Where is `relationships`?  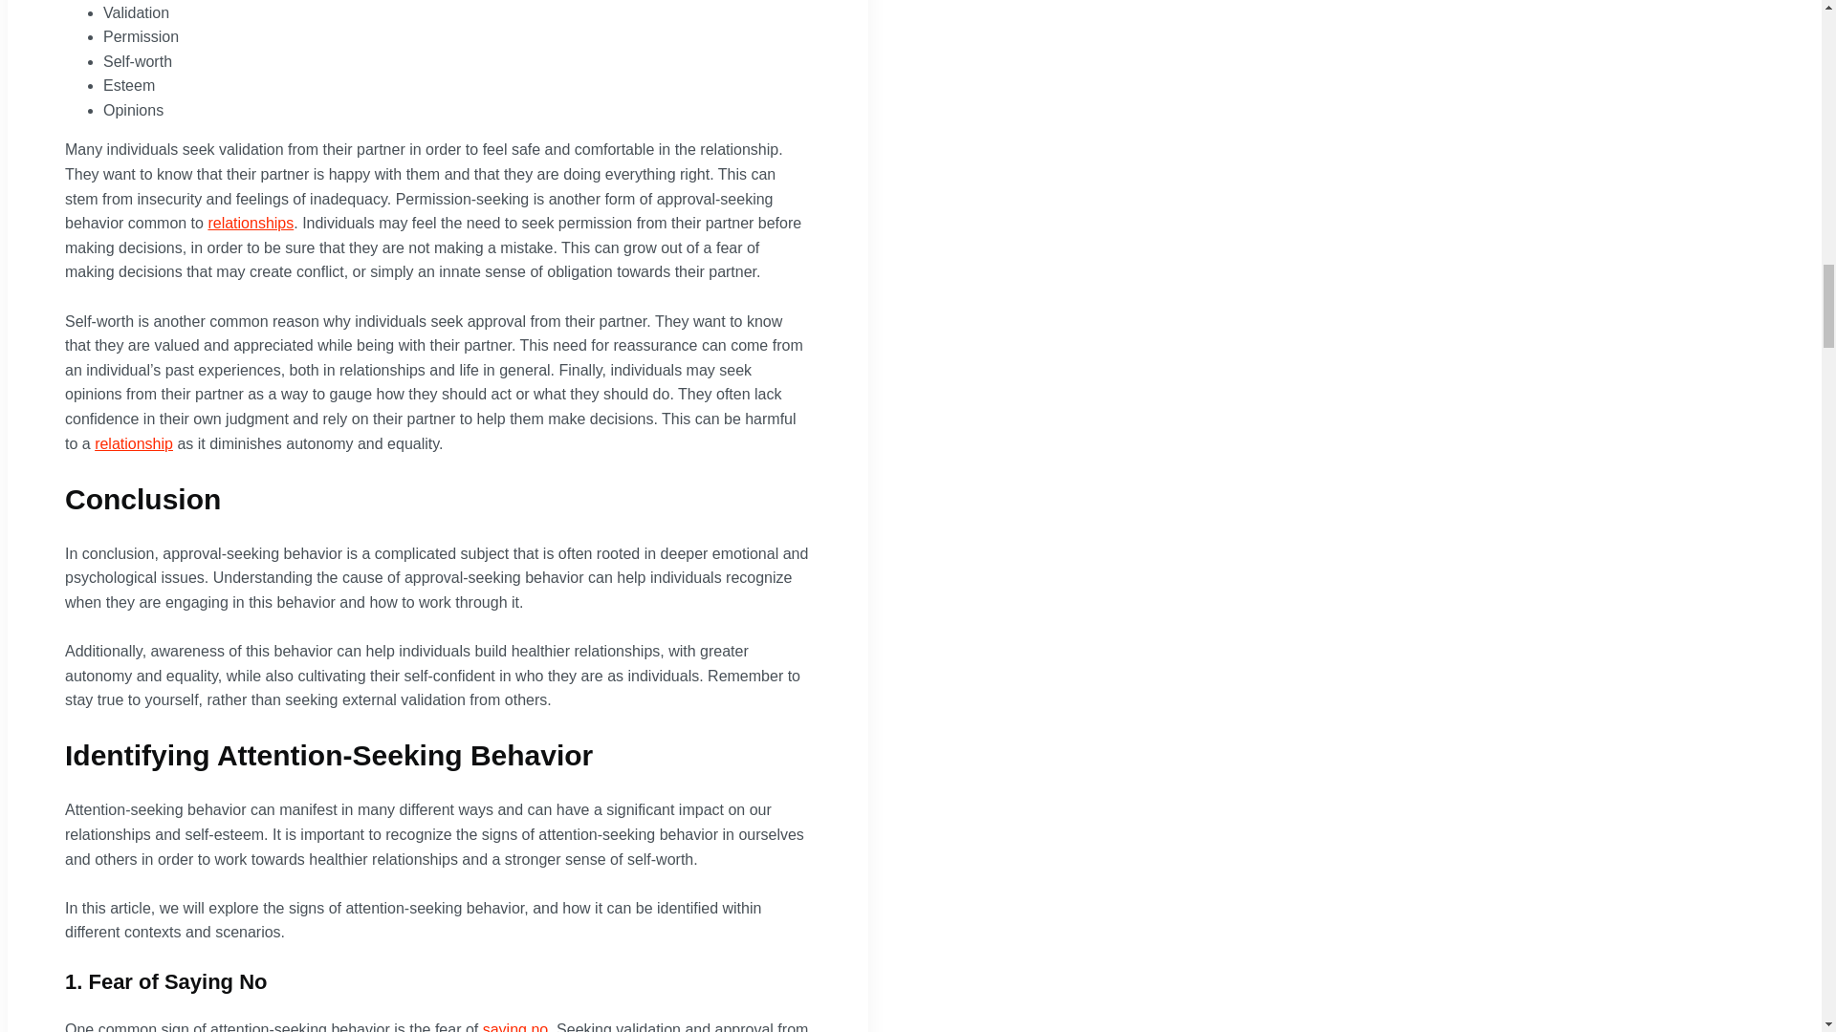
relationships is located at coordinates (251, 222).